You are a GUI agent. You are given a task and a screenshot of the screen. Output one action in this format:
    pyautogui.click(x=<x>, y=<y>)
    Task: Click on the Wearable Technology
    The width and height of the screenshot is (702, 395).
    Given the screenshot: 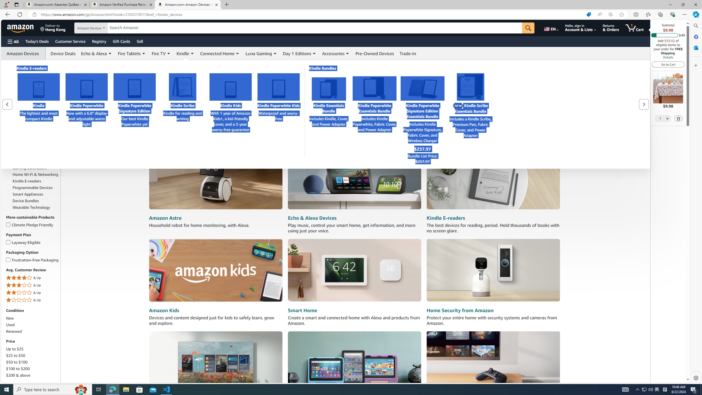 What is the action you would take?
    pyautogui.click(x=31, y=207)
    